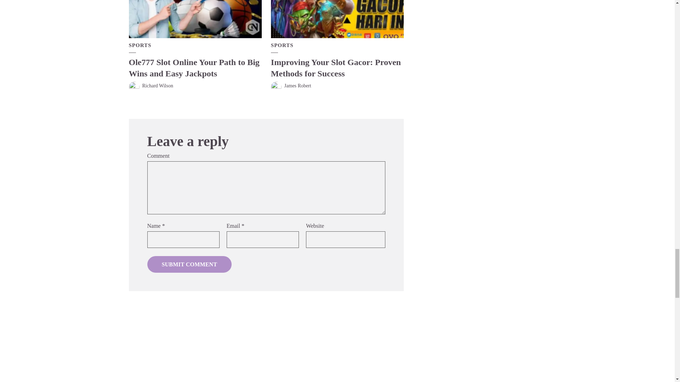 Image resolution: width=680 pixels, height=382 pixels. Describe the element at coordinates (189, 265) in the screenshot. I see `Submit Comment` at that location.